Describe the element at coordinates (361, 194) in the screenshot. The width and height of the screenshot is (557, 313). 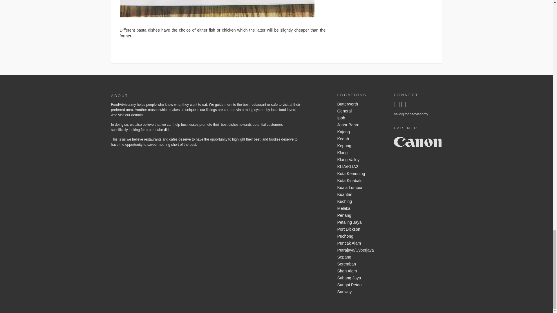
I see `Kuantan` at that location.